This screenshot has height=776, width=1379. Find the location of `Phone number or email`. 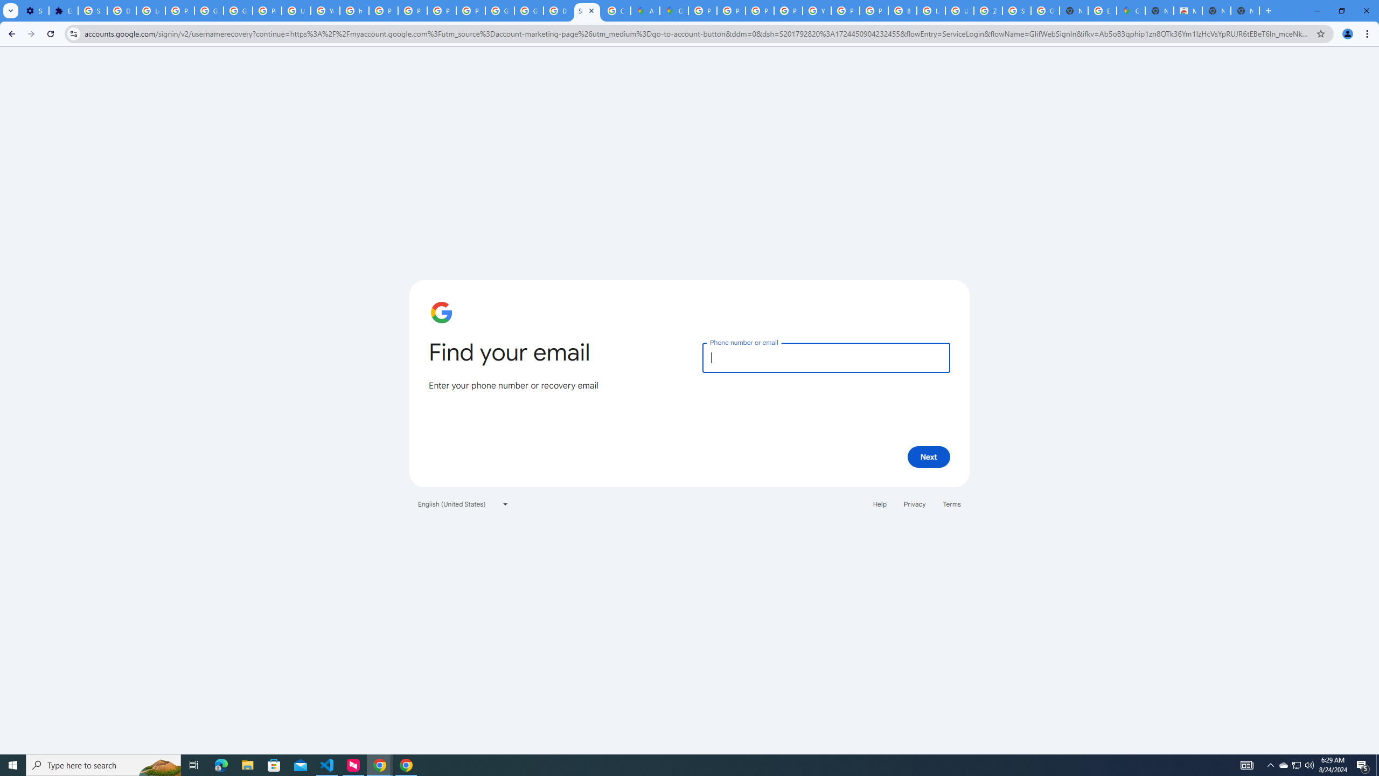

Phone number or email is located at coordinates (826, 357).